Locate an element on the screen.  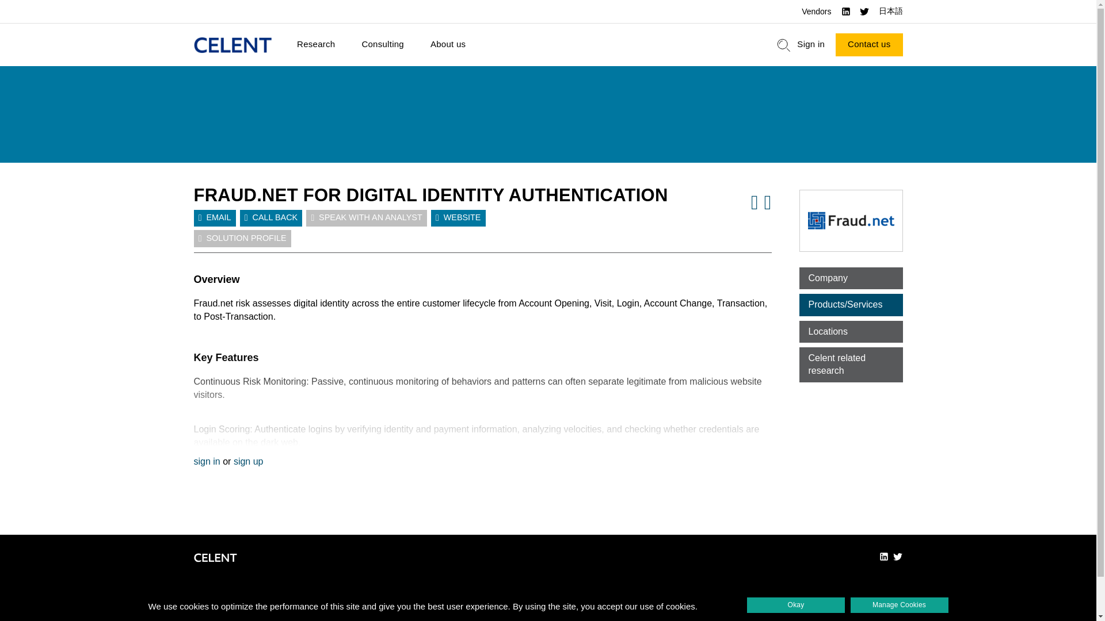
Manage Cookies is located at coordinates (899, 605).